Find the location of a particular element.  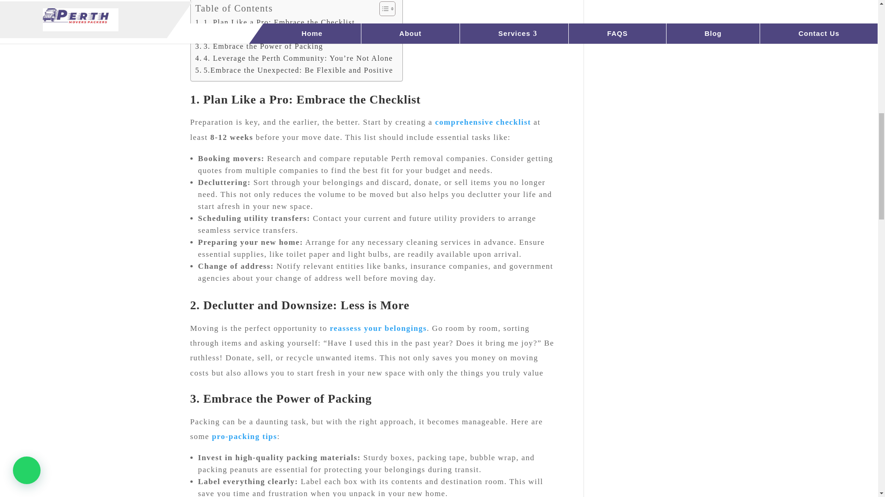

2. Declutter and Downsize: Less is More is located at coordinates (273, 34).